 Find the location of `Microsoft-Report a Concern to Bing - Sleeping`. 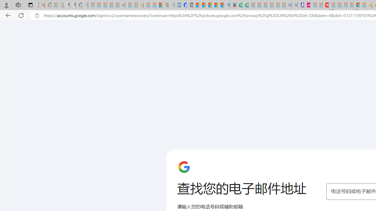

Microsoft-Report a Concern to Bing - Sleeping is located at coordinates (54, 5).